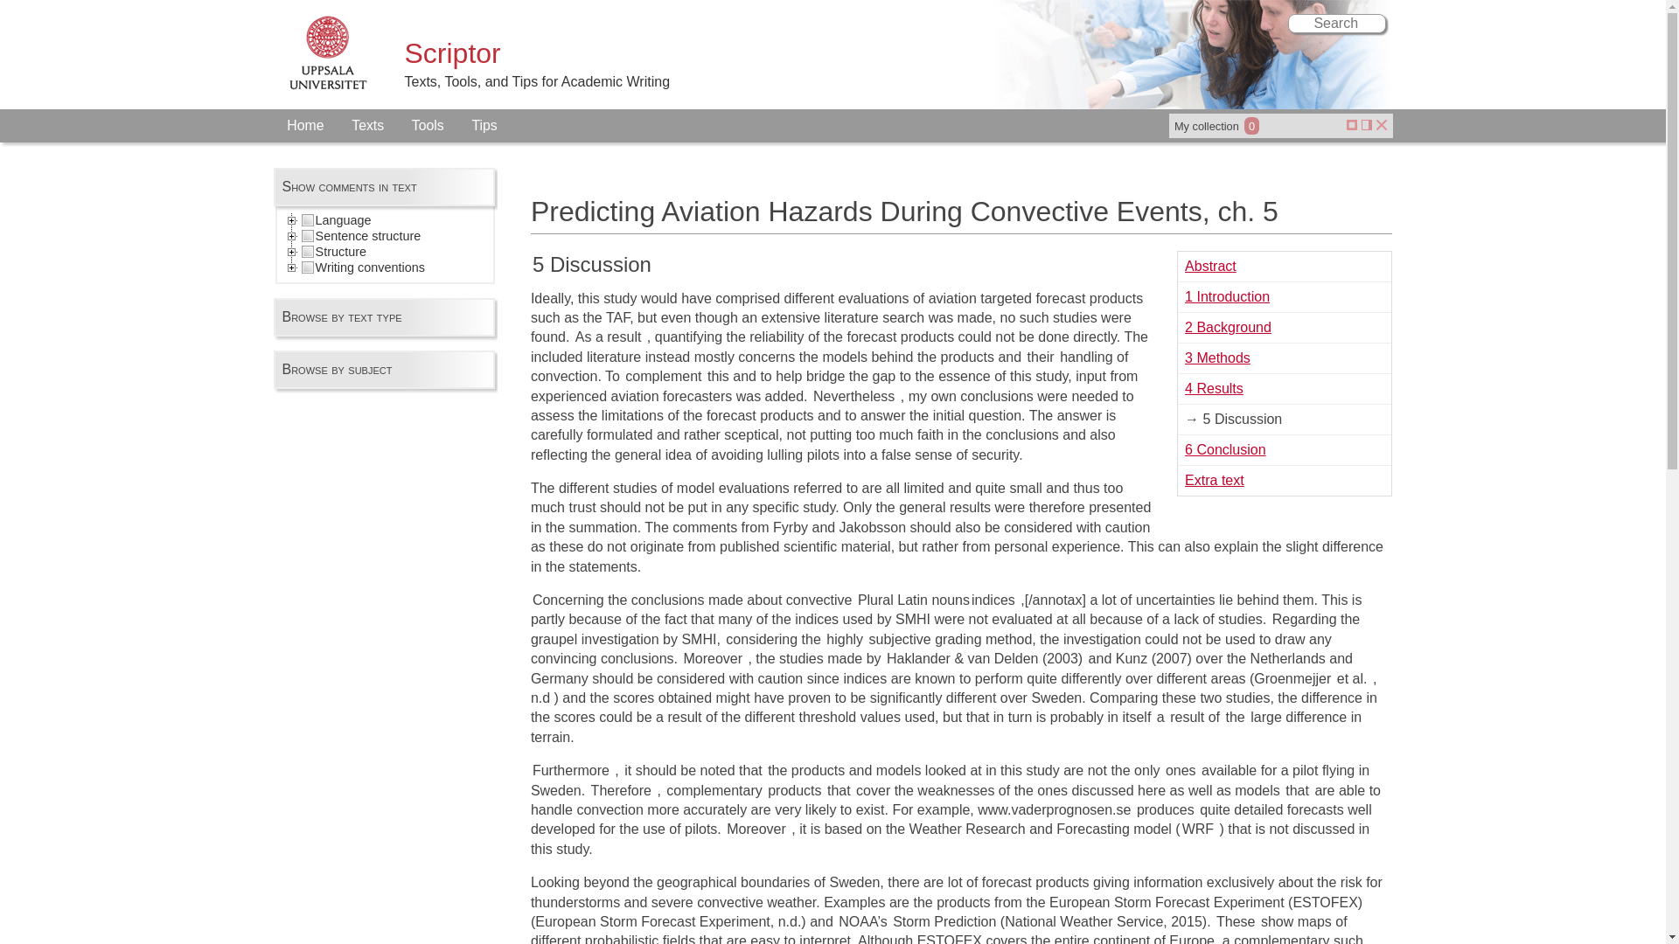 The image size is (1679, 944). Describe the element at coordinates (1041, 357) in the screenshot. I see `Plural` at that location.